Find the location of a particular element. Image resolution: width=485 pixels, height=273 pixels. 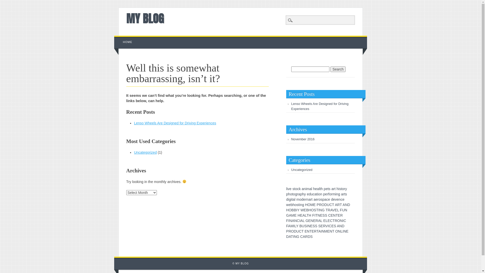

I is located at coordinates (328, 226).